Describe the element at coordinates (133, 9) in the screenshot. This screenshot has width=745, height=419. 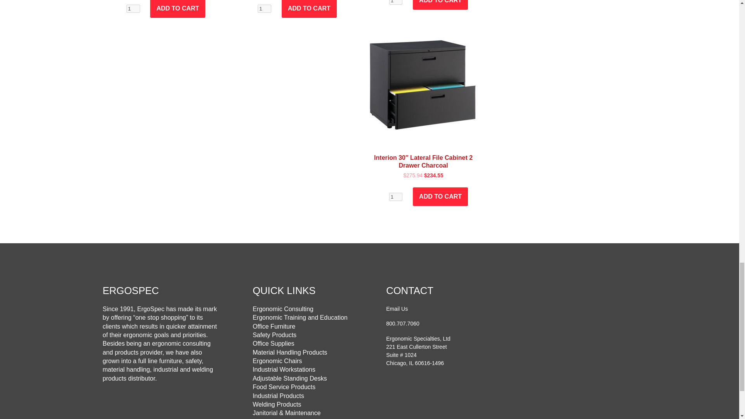
I see `1` at that location.